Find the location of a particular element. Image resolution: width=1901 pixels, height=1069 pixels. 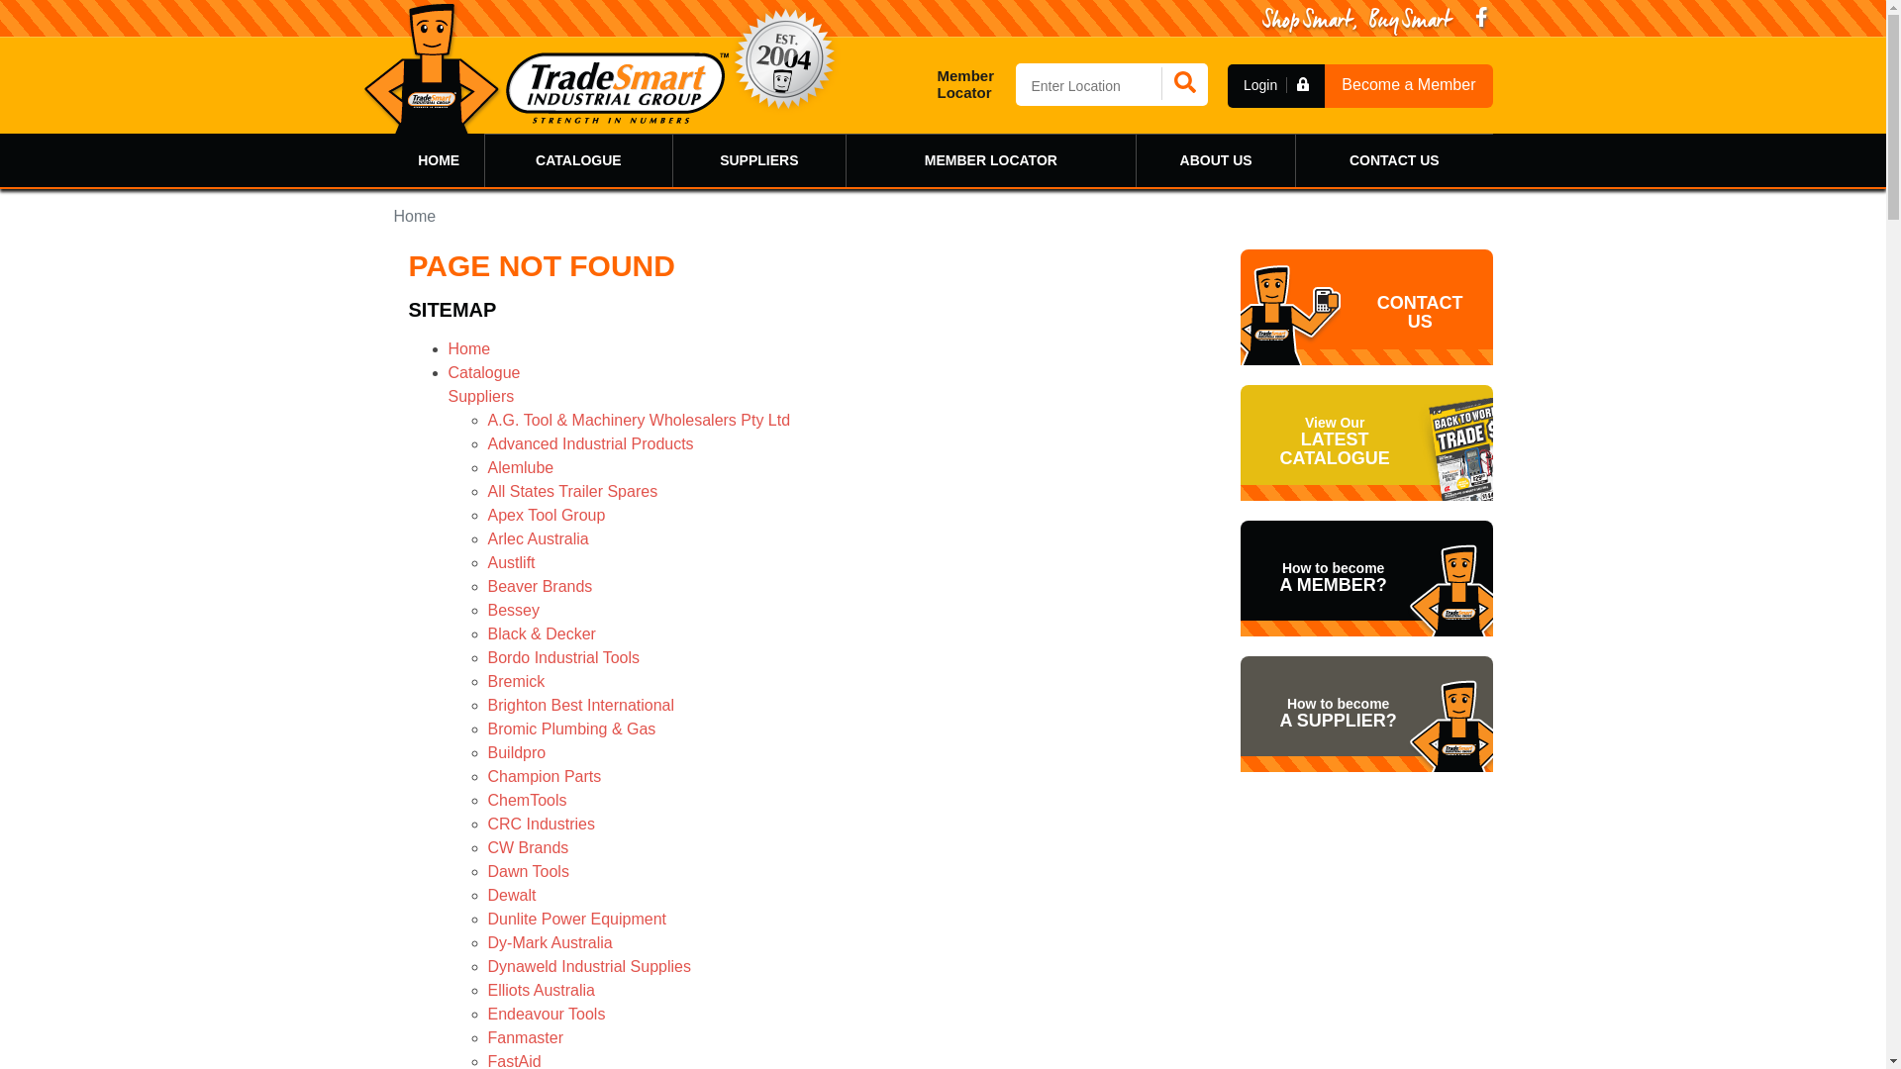

Dunlite Power Equipment is located at coordinates (576, 919).